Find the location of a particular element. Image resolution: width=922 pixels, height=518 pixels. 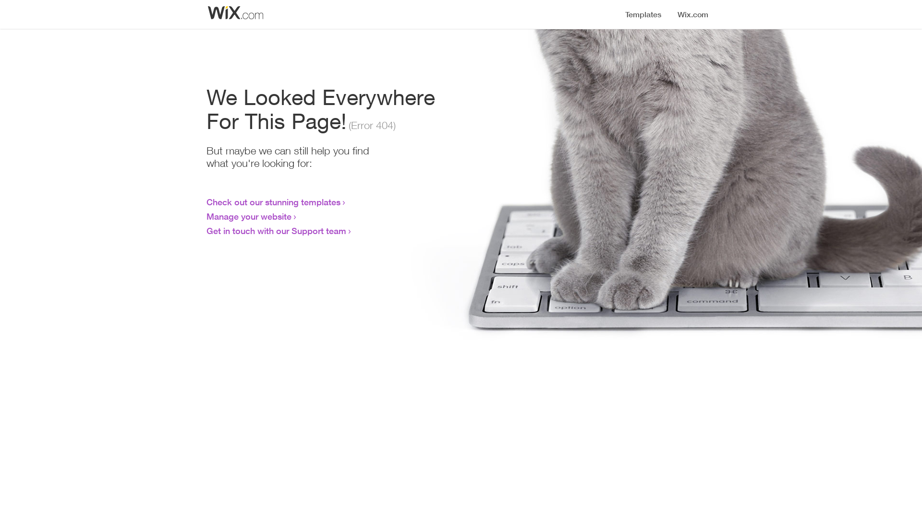

Get in touch with our Support team is located at coordinates (277, 231).